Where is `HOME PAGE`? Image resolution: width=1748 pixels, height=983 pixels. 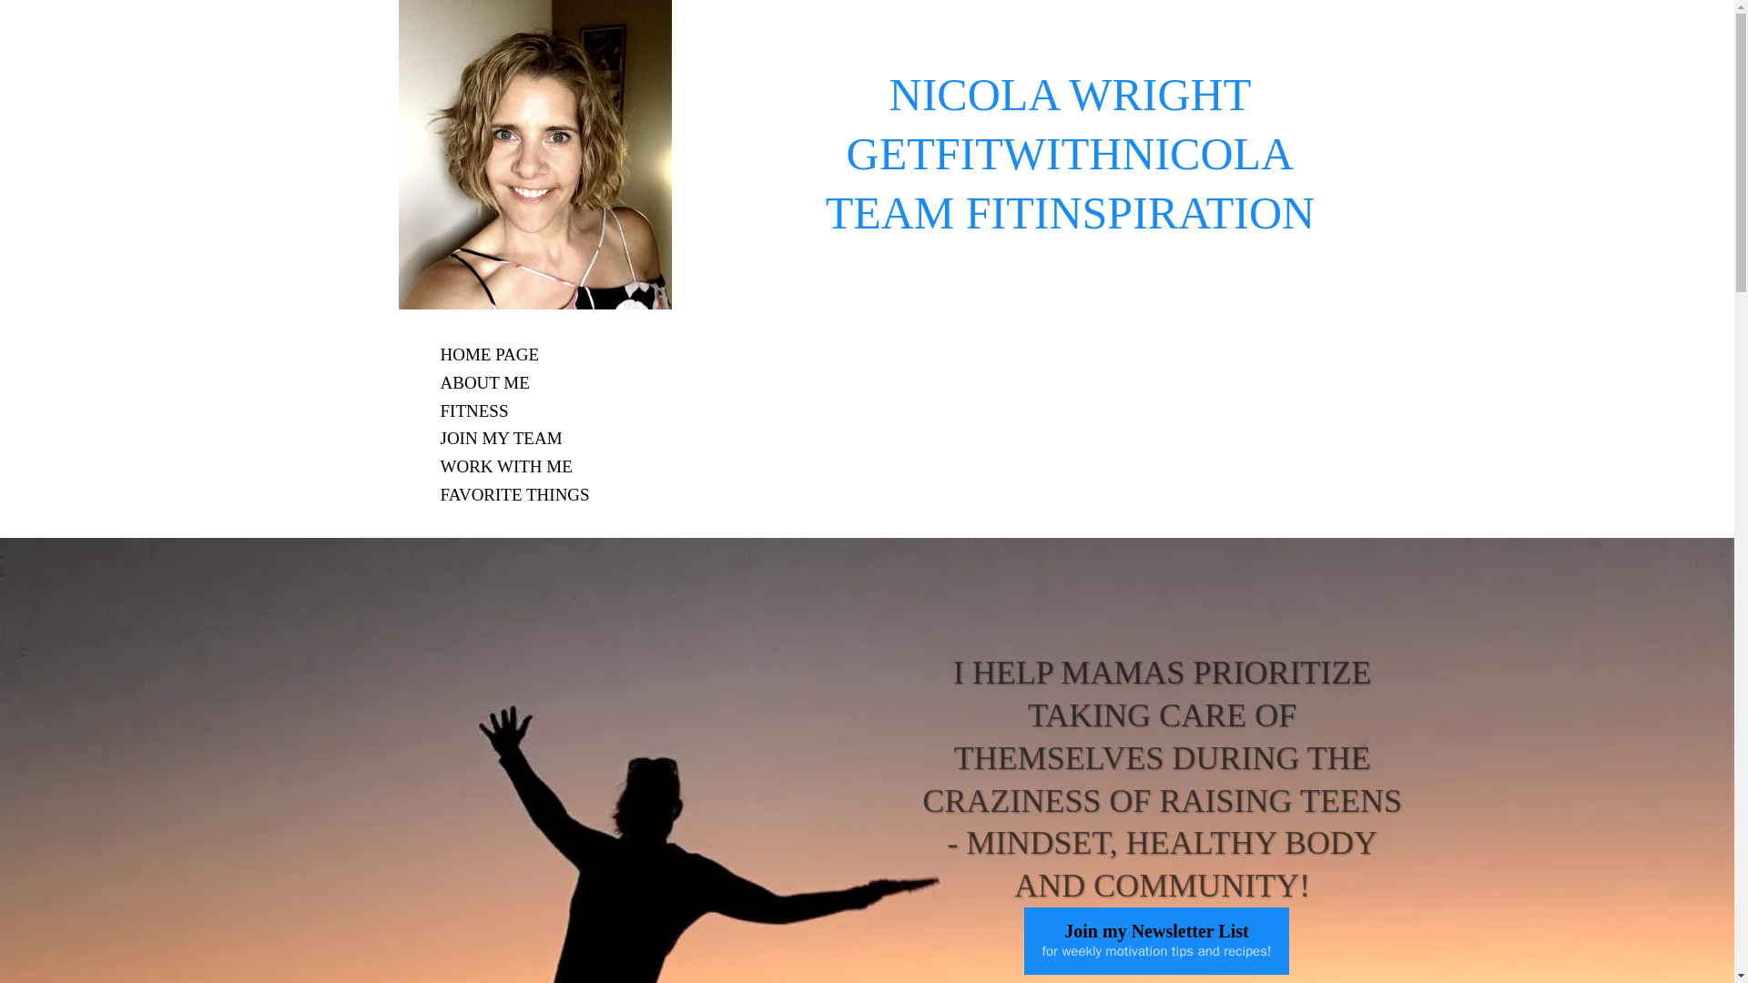 HOME PAGE is located at coordinates (490, 355).